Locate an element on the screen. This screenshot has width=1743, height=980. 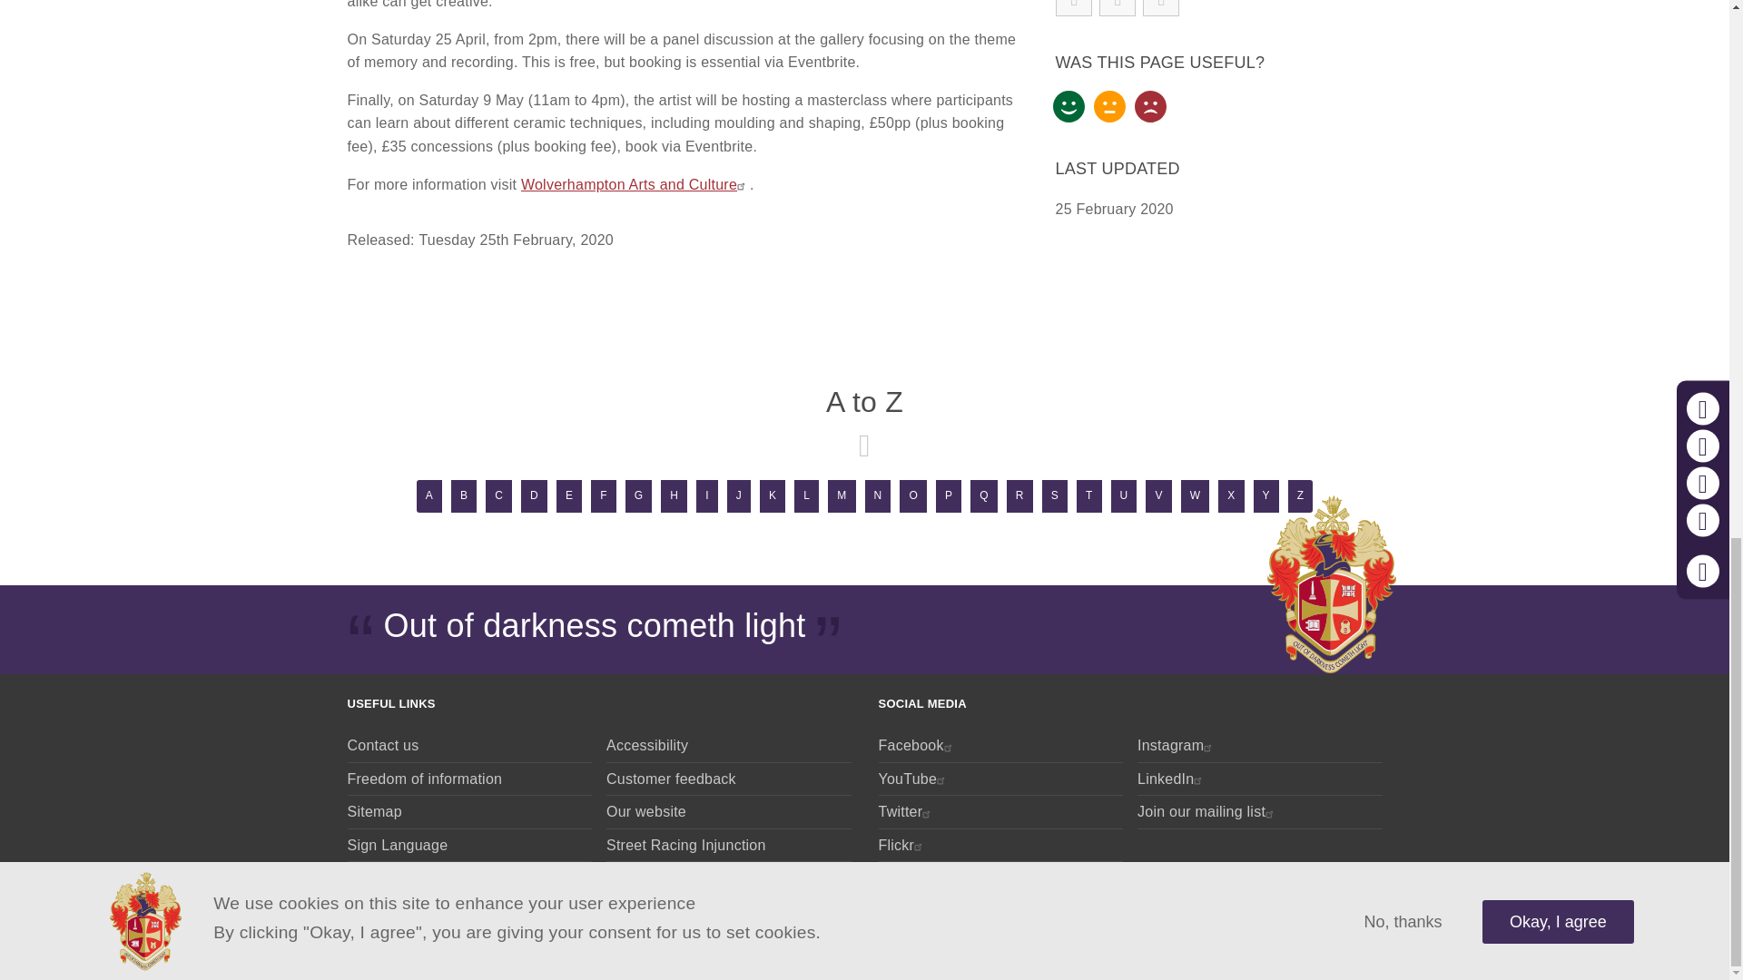
Share to E-mail is located at coordinates (1161, 8).